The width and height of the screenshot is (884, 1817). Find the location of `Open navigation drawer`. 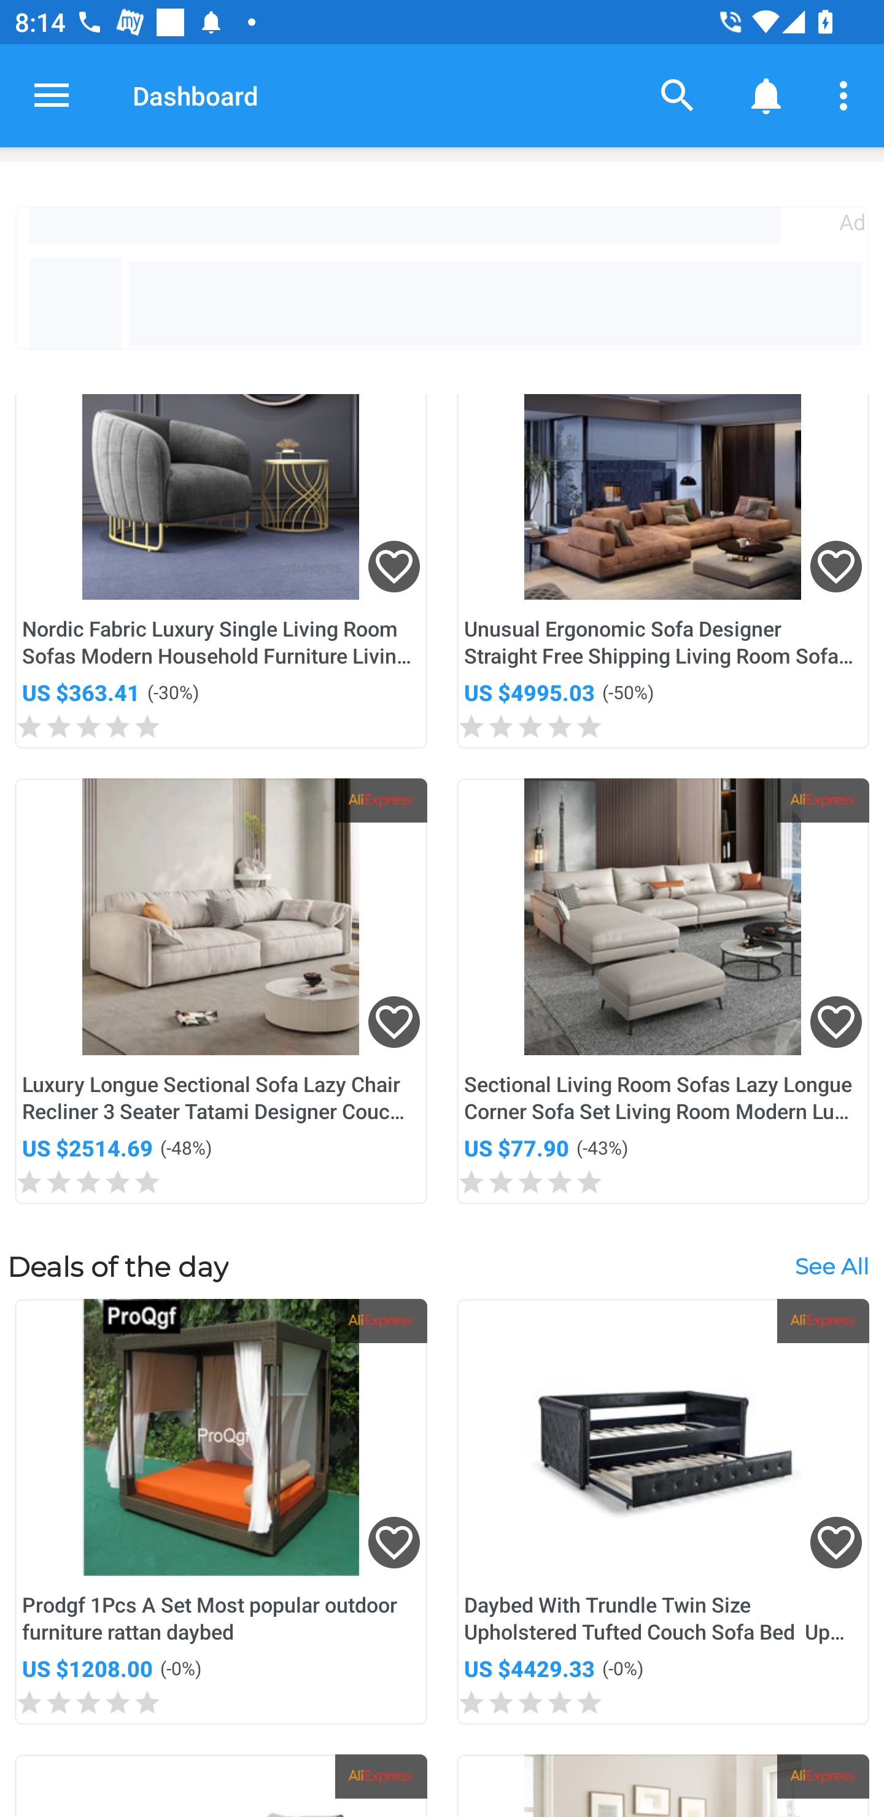

Open navigation drawer is located at coordinates (52, 95).